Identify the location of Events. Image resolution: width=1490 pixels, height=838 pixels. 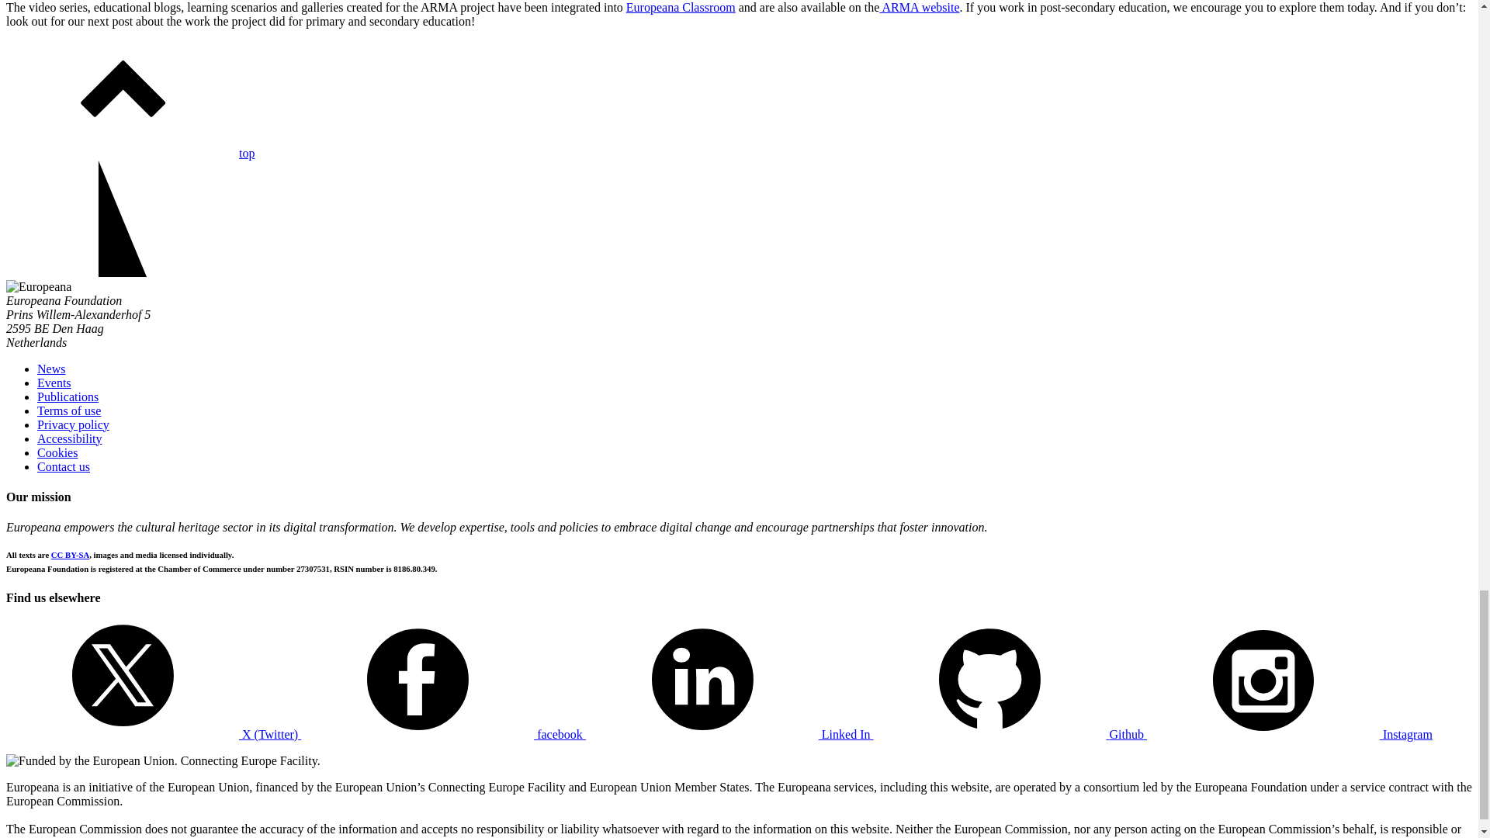
(54, 383).